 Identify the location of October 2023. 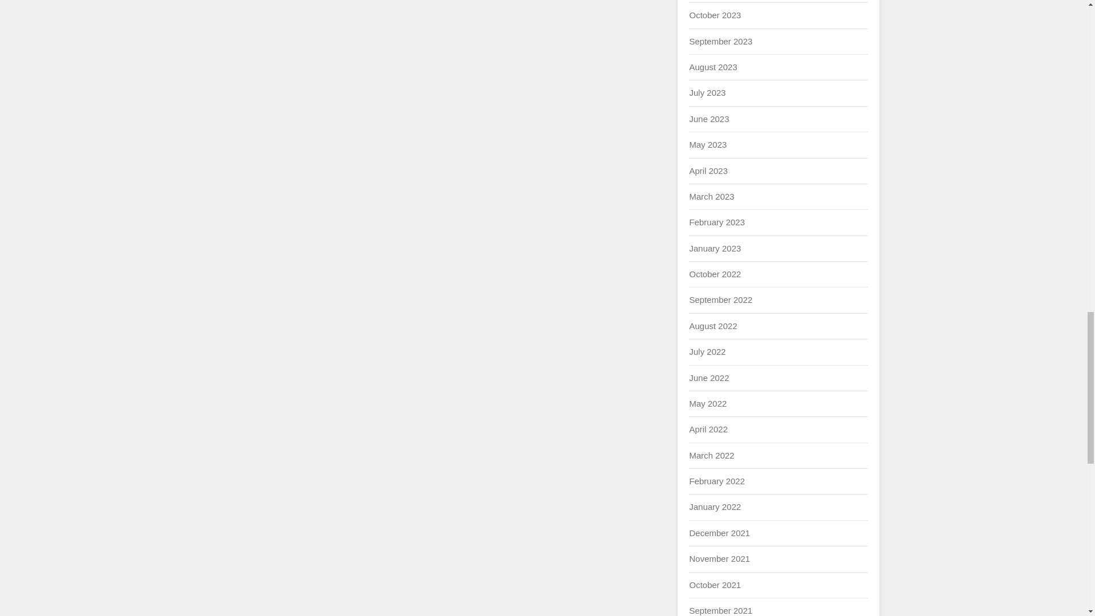
(715, 15).